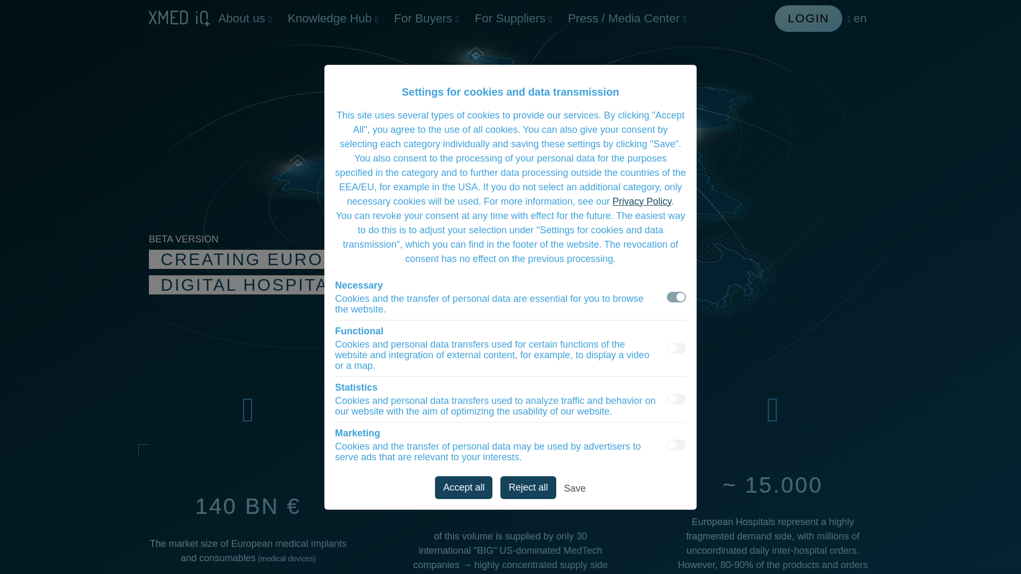 This screenshot has height=574, width=1021. What do you see at coordinates (676, 399) in the screenshot?
I see `on` at bounding box center [676, 399].